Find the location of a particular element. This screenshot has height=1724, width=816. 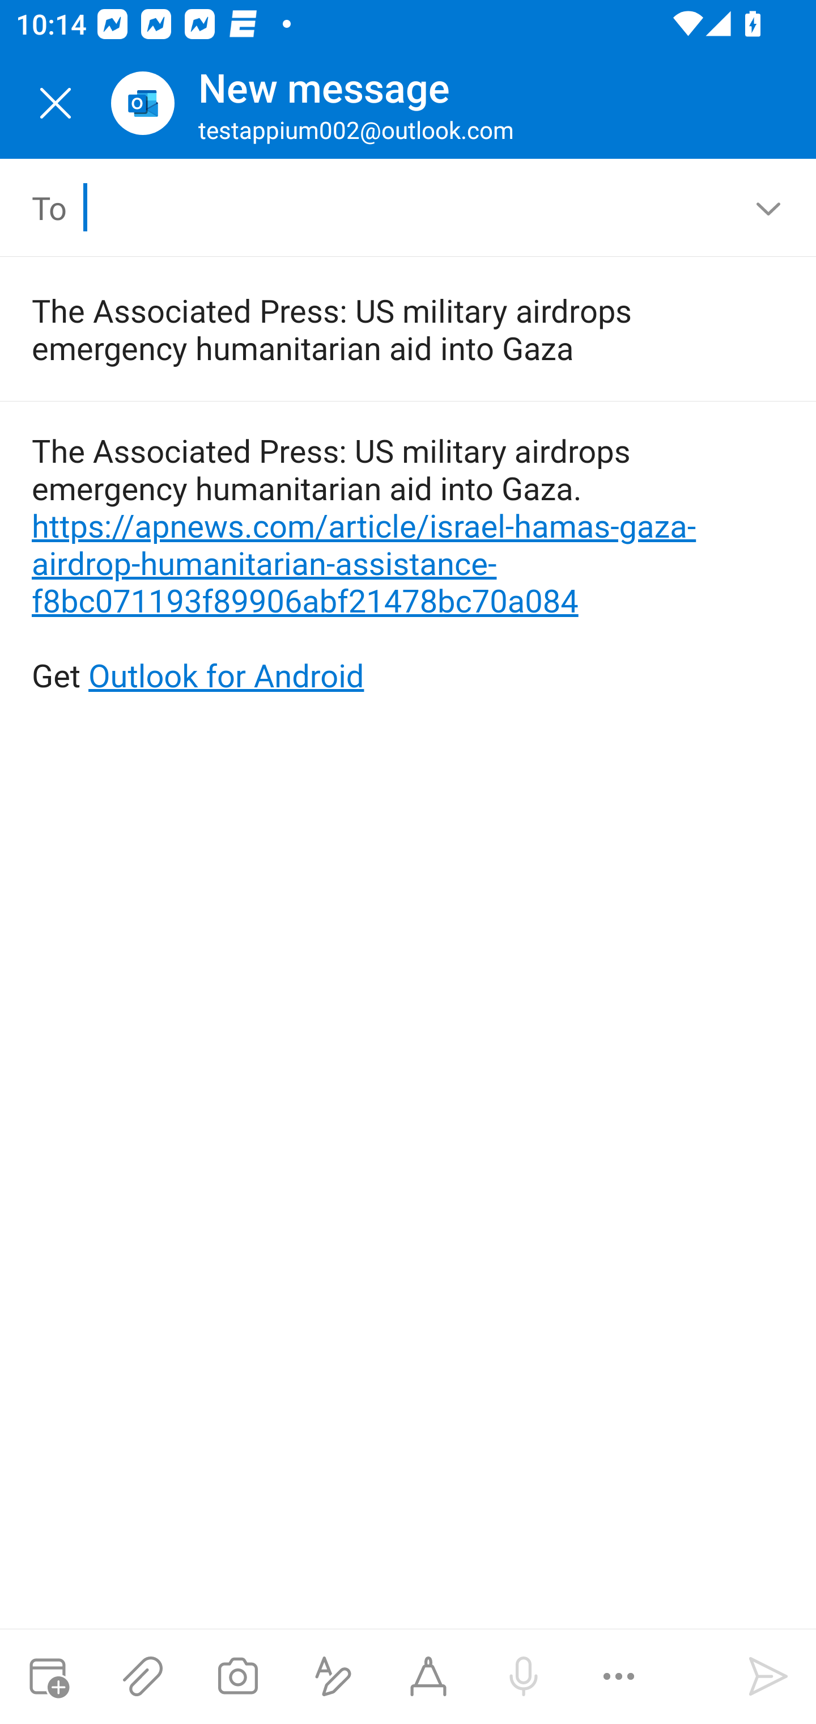

More options is located at coordinates (619, 1676).